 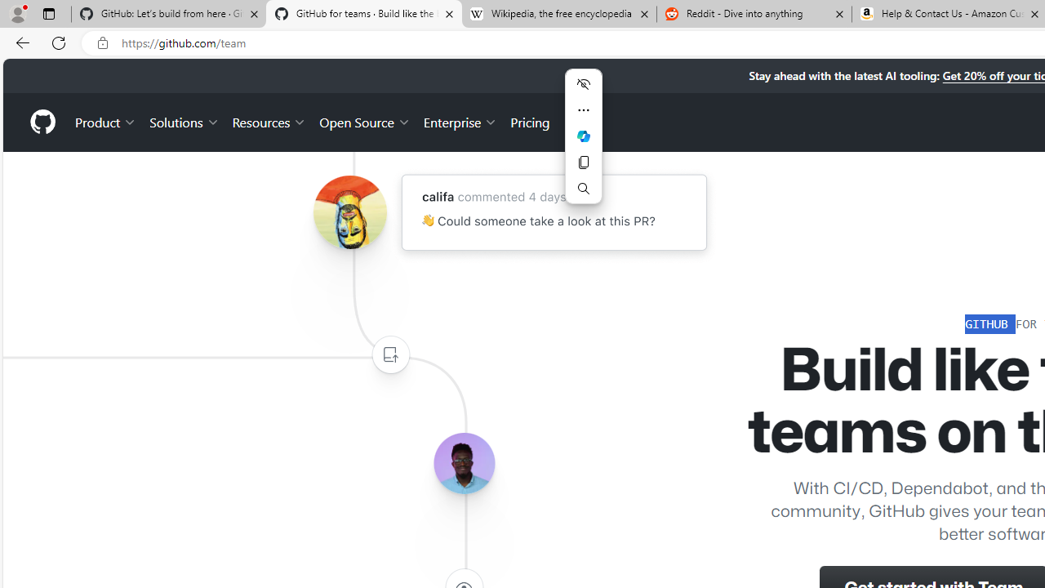 I want to click on Homepage, so click(x=42, y=122).